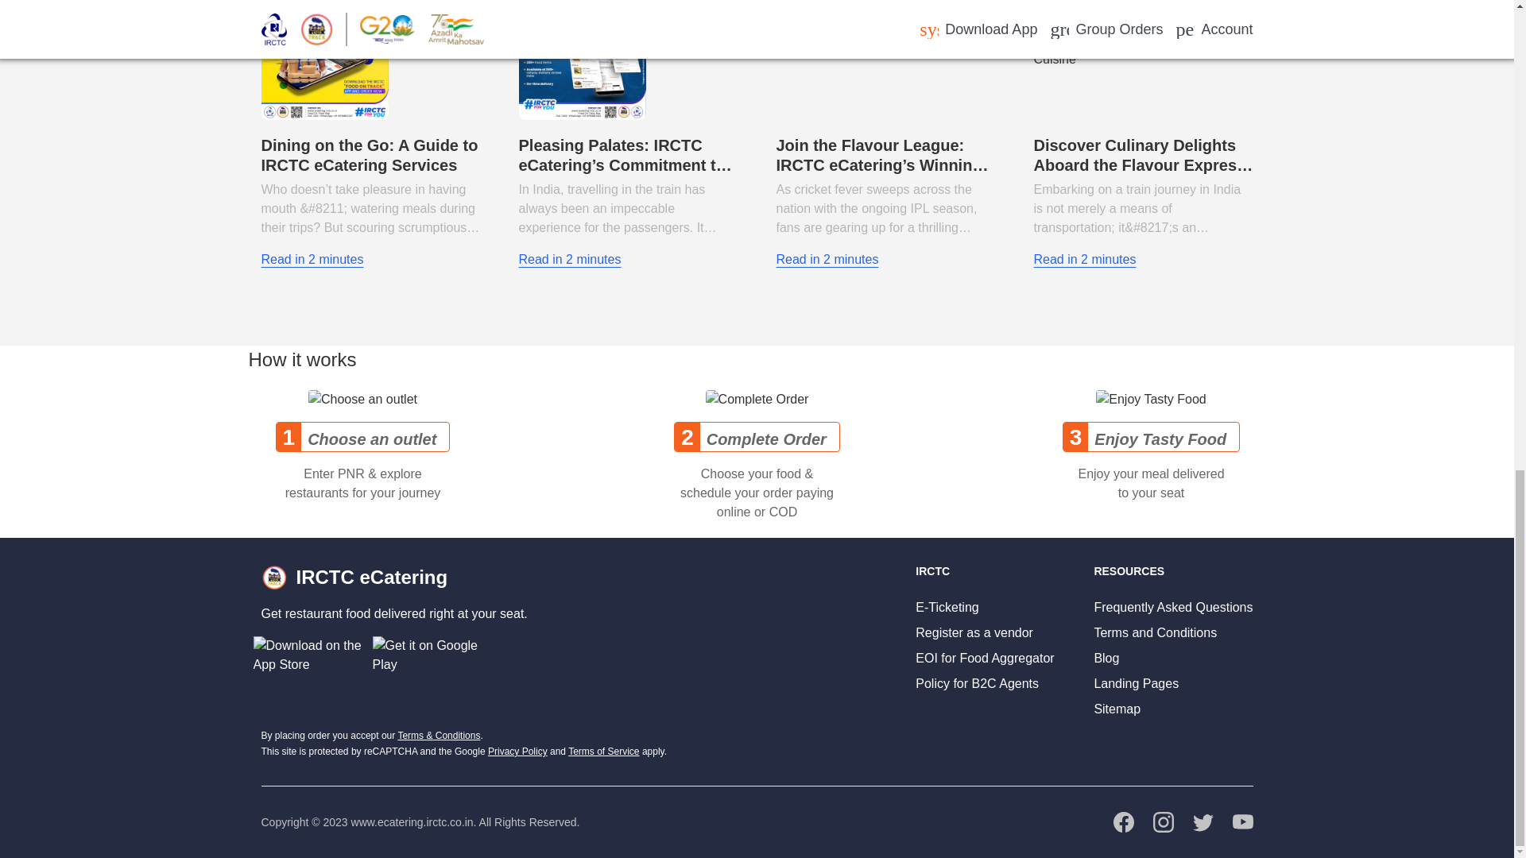 The width and height of the screenshot is (1526, 858). I want to click on Privacy Policy, so click(518, 751).